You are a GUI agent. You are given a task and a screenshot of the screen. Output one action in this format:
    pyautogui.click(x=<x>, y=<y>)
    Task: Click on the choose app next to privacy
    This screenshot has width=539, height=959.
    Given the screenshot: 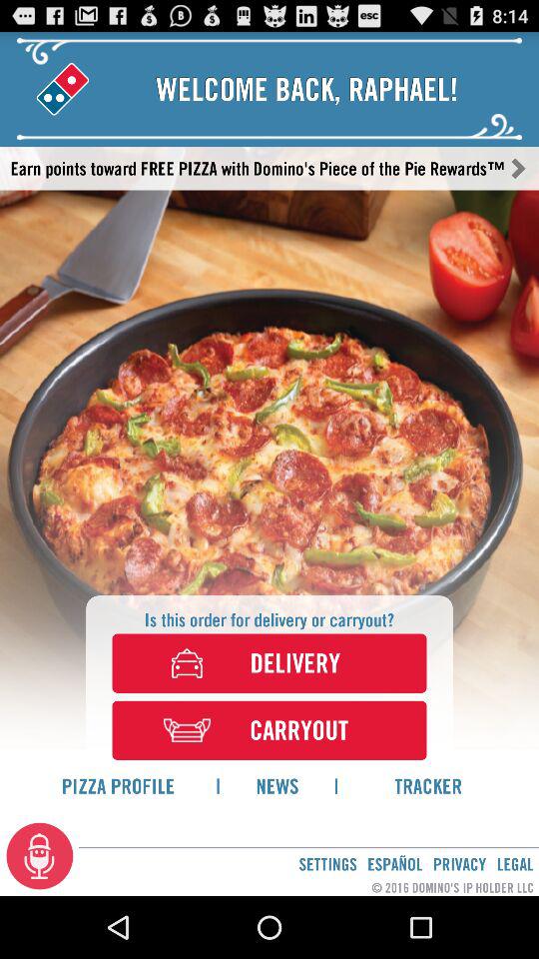 What is the action you would take?
    pyautogui.click(x=515, y=863)
    